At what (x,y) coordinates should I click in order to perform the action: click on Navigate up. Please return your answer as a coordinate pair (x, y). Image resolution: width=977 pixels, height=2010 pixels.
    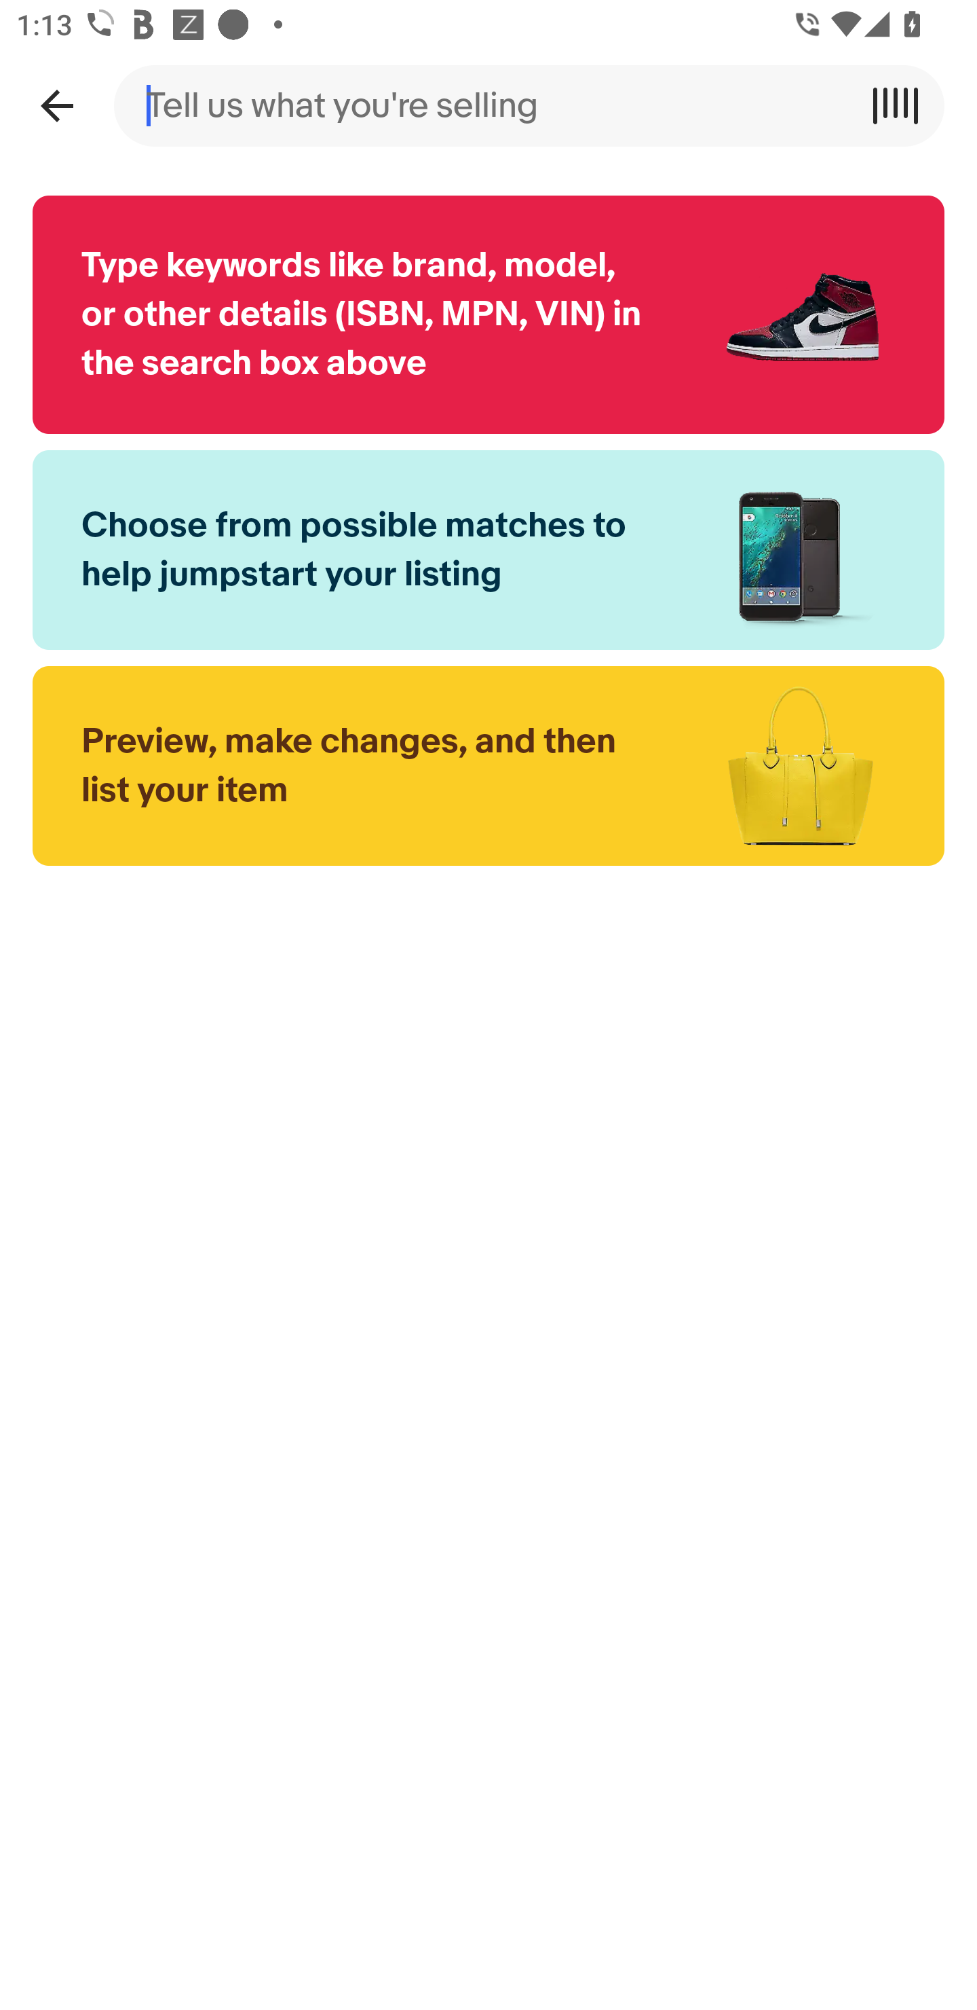
    Looking at the image, I should click on (56, 105).